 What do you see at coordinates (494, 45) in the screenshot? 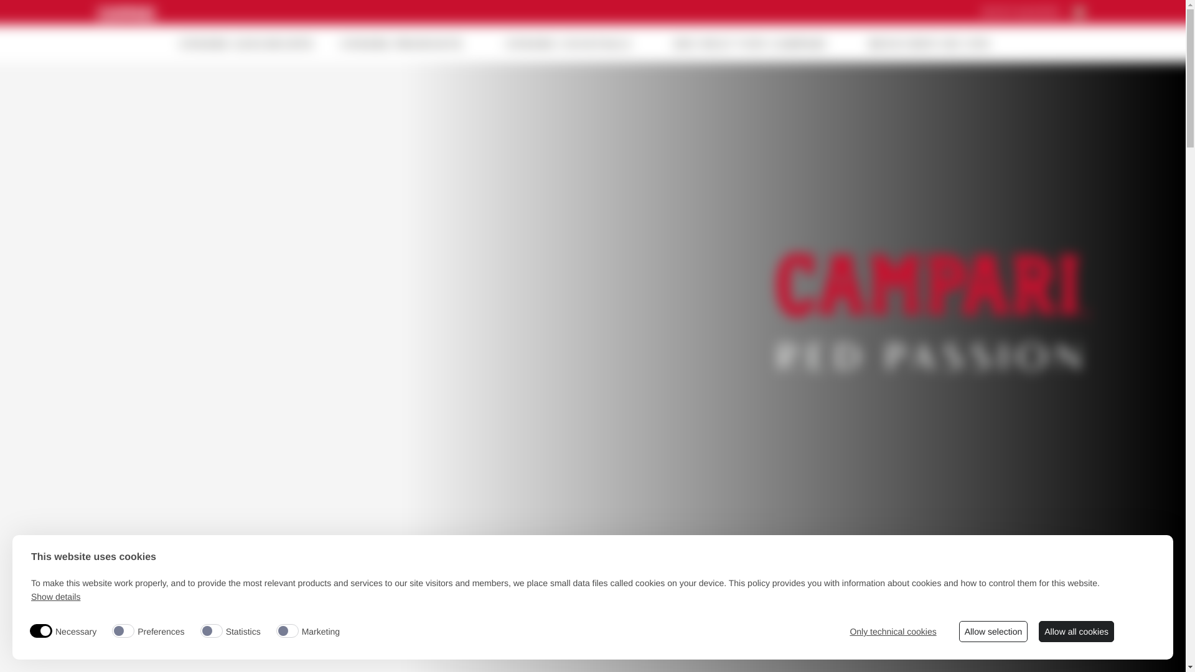
I see `RED PASSION` at bounding box center [494, 45].